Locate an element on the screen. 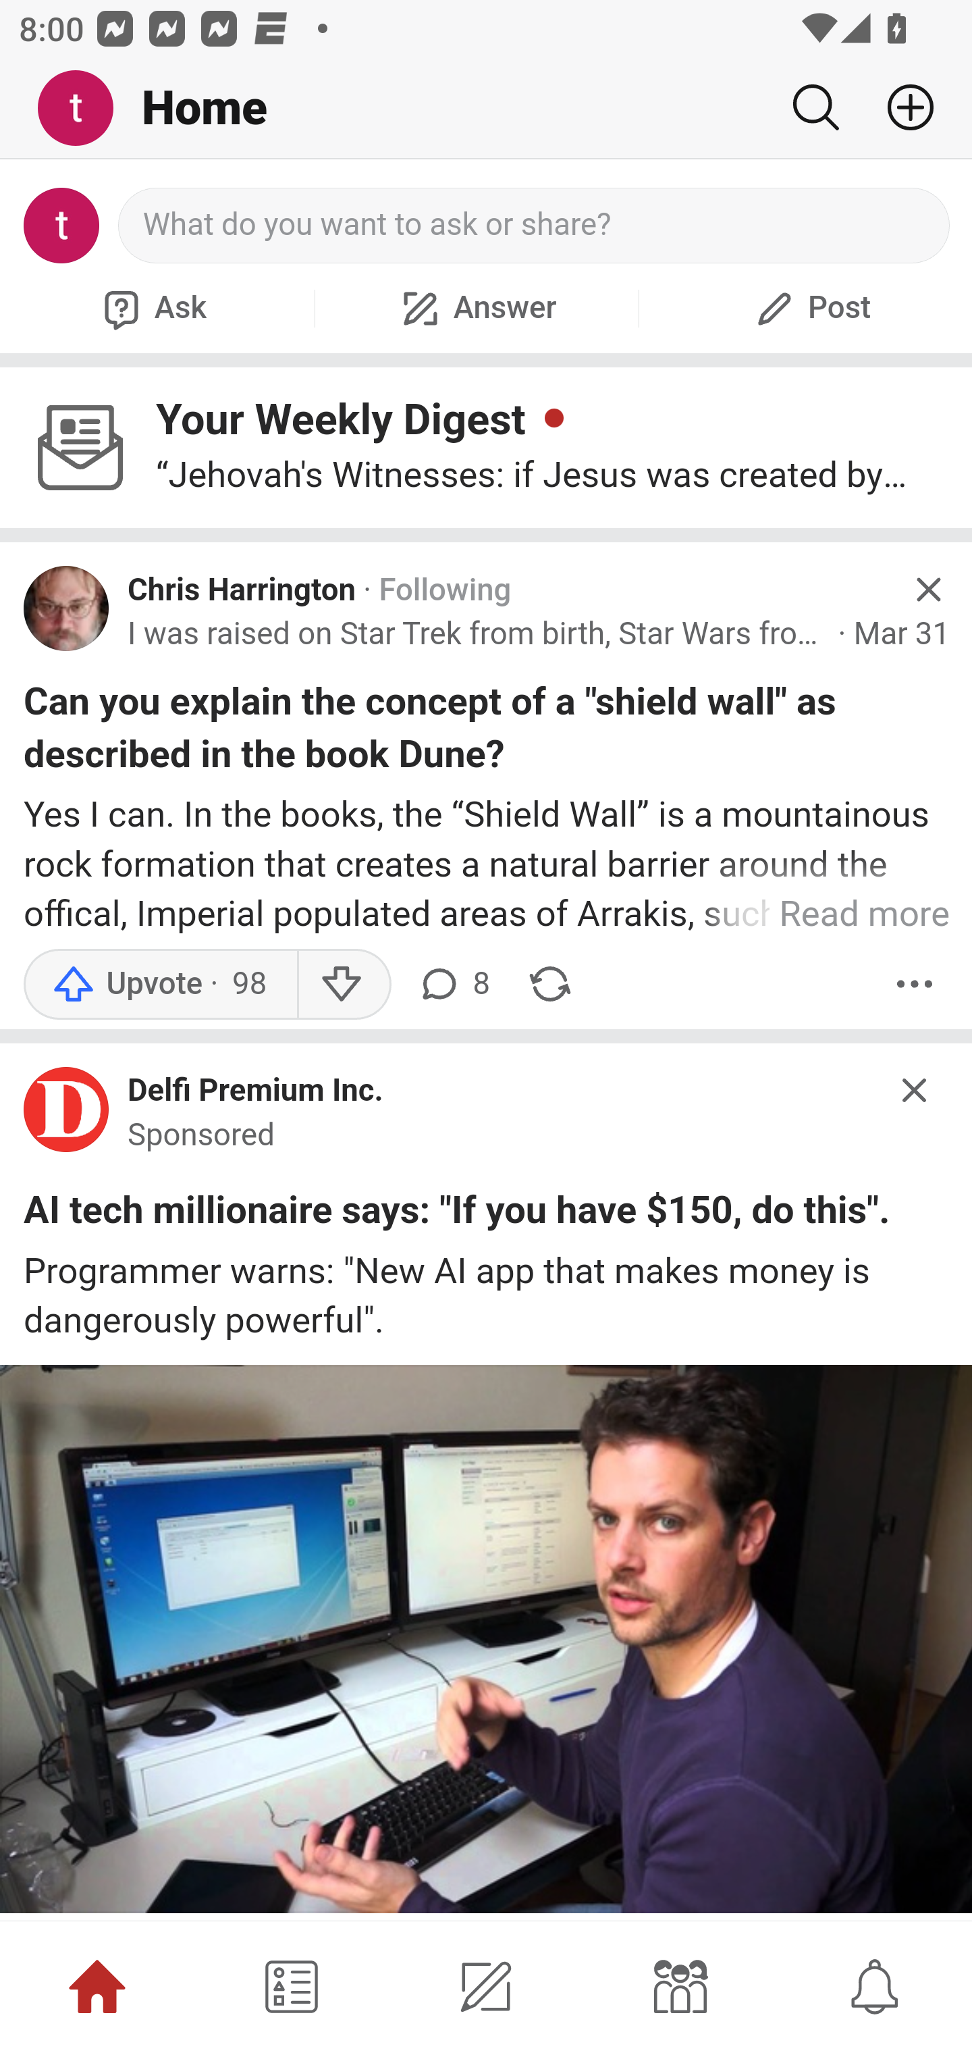 The width and height of the screenshot is (972, 2053). Search is located at coordinates (815, 107).